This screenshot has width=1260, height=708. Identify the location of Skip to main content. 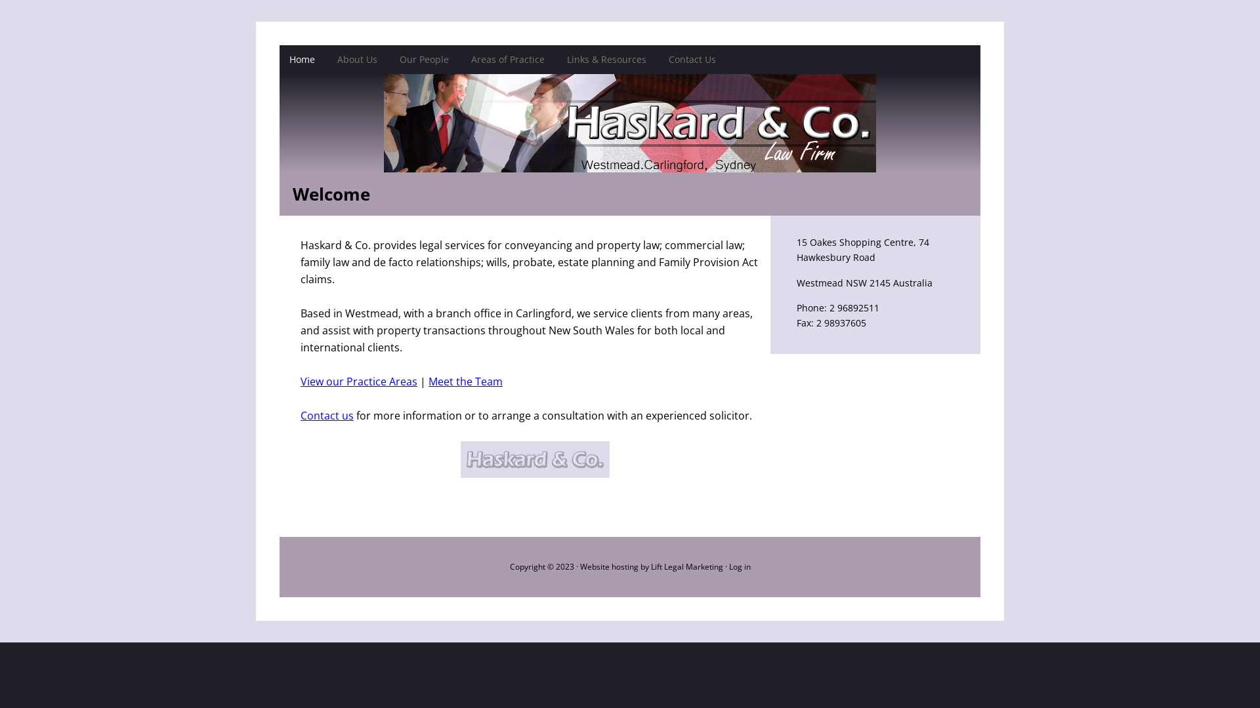
(1, 1).